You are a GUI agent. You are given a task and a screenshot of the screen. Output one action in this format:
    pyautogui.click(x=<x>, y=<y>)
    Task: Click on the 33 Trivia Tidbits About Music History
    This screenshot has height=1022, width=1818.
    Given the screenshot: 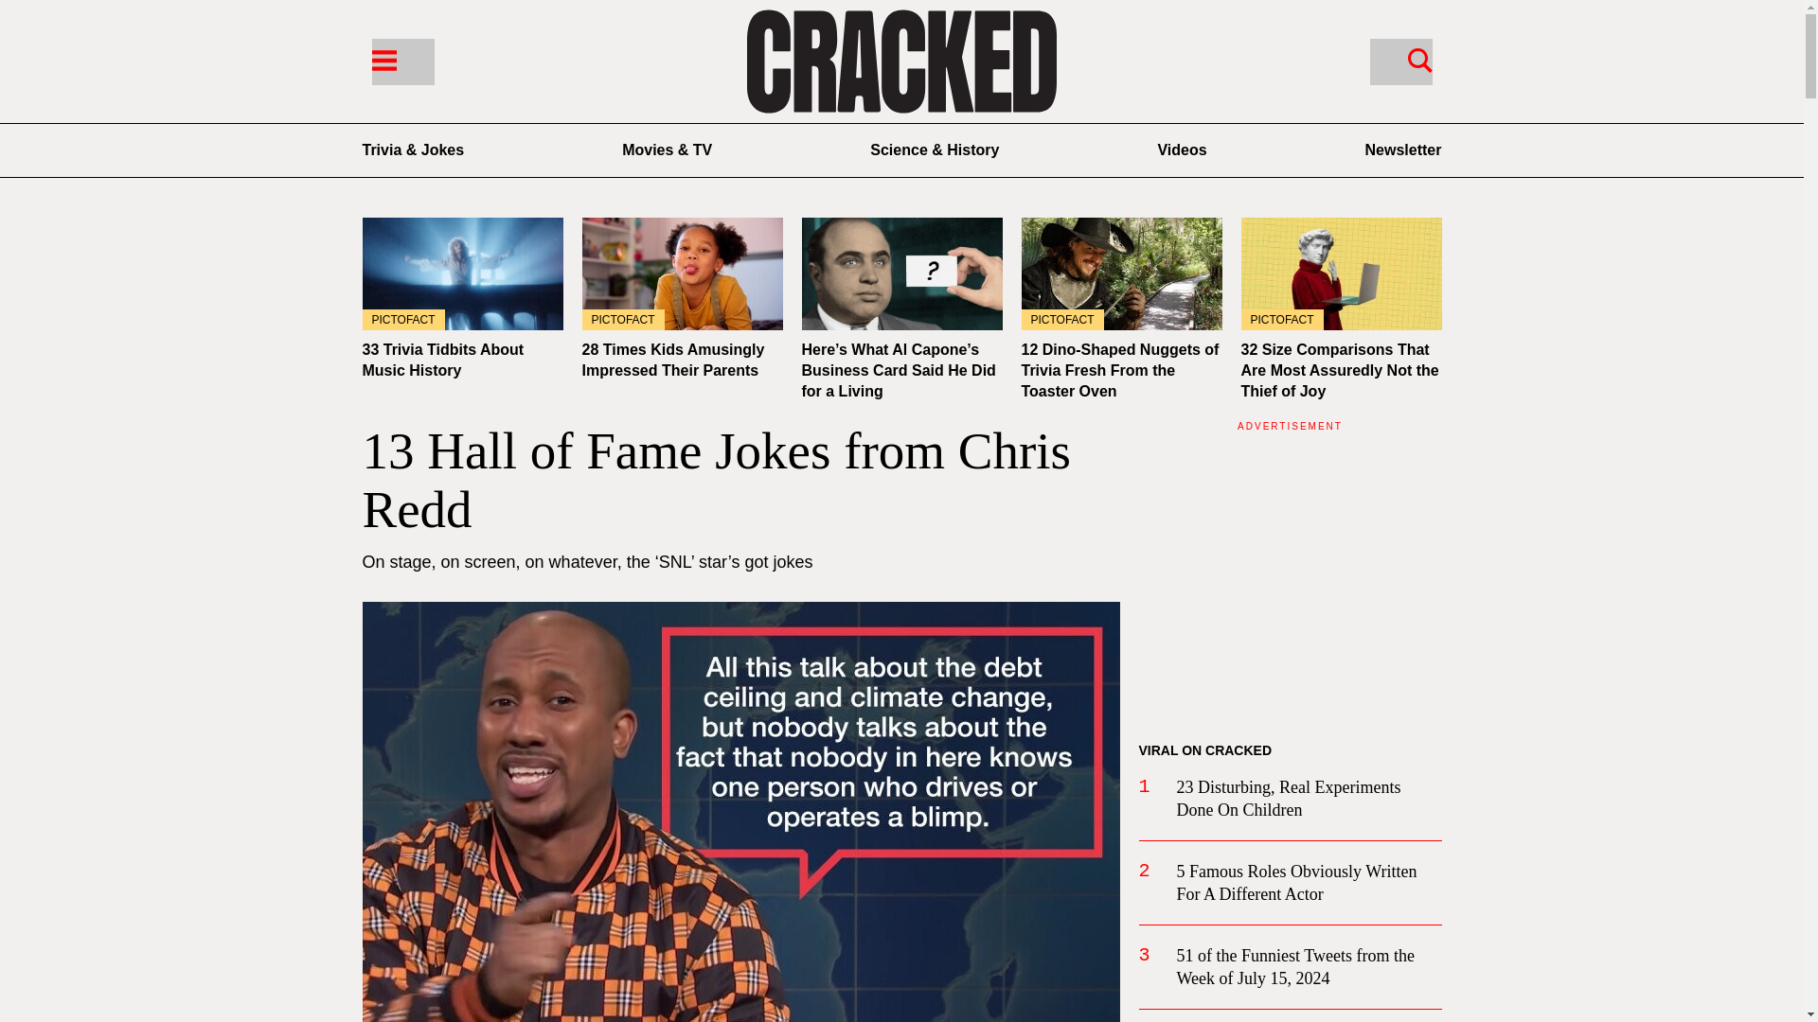 What is the action you would take?
    pyautogui.click(x=442, y=360)
    